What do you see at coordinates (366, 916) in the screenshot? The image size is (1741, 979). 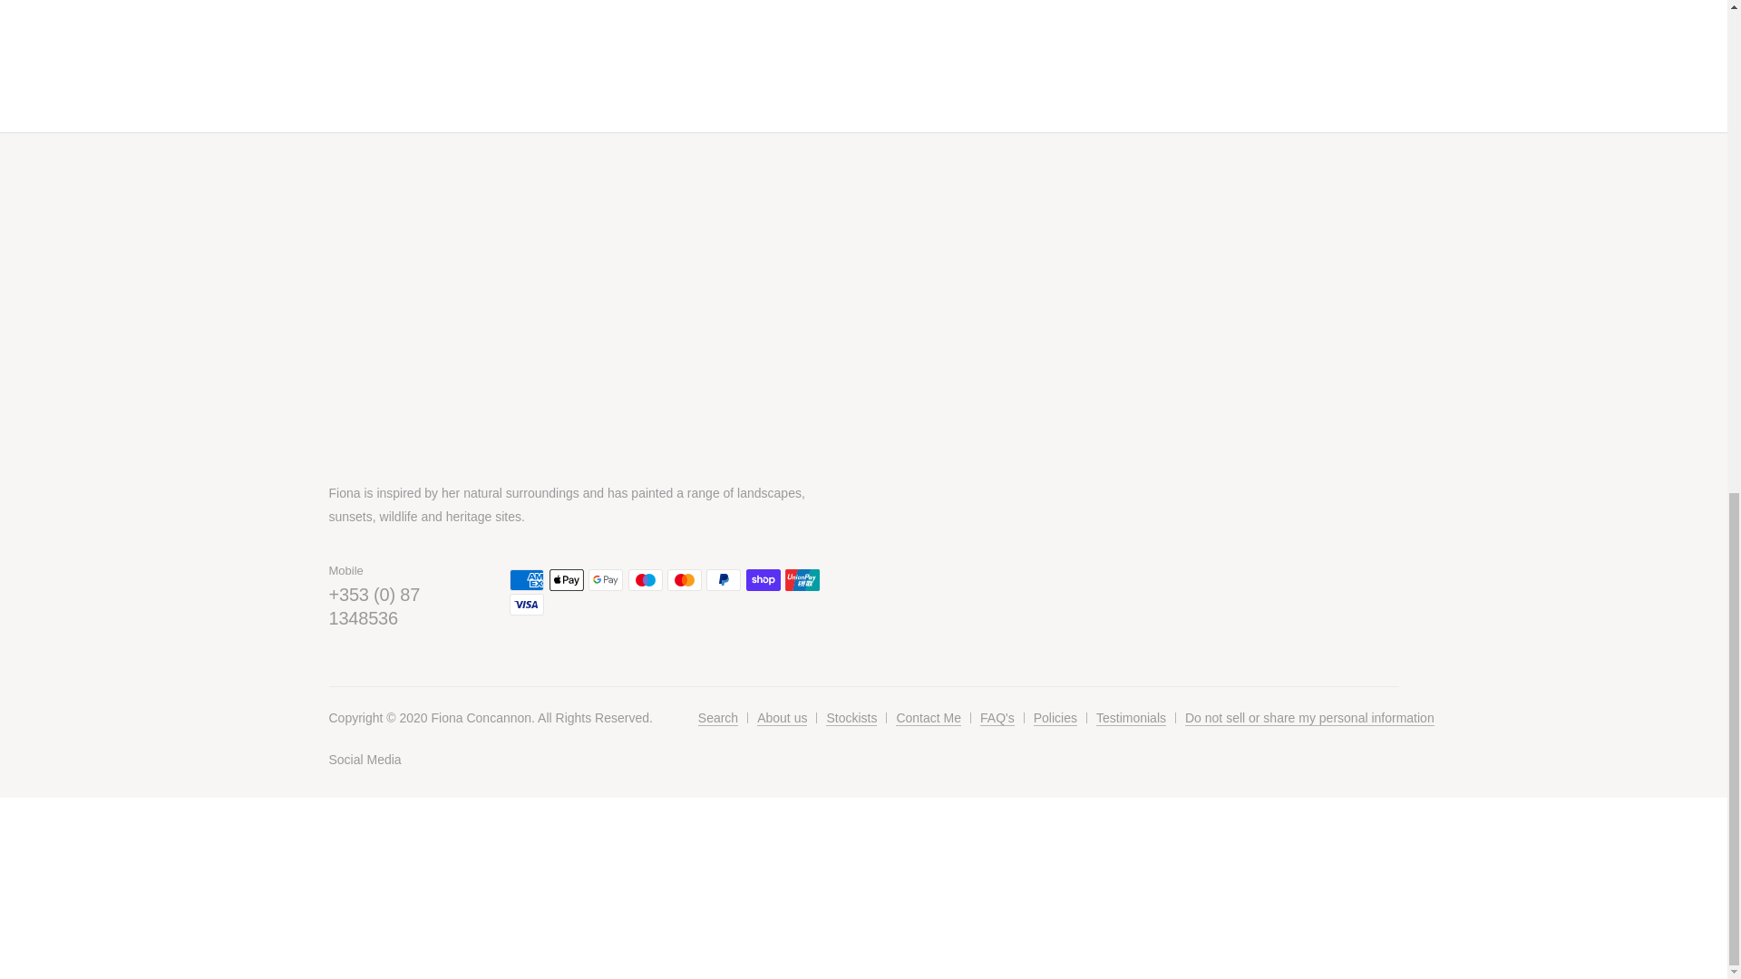 I see `Blackrock Diving Tower` at bounding box center [366, 916].